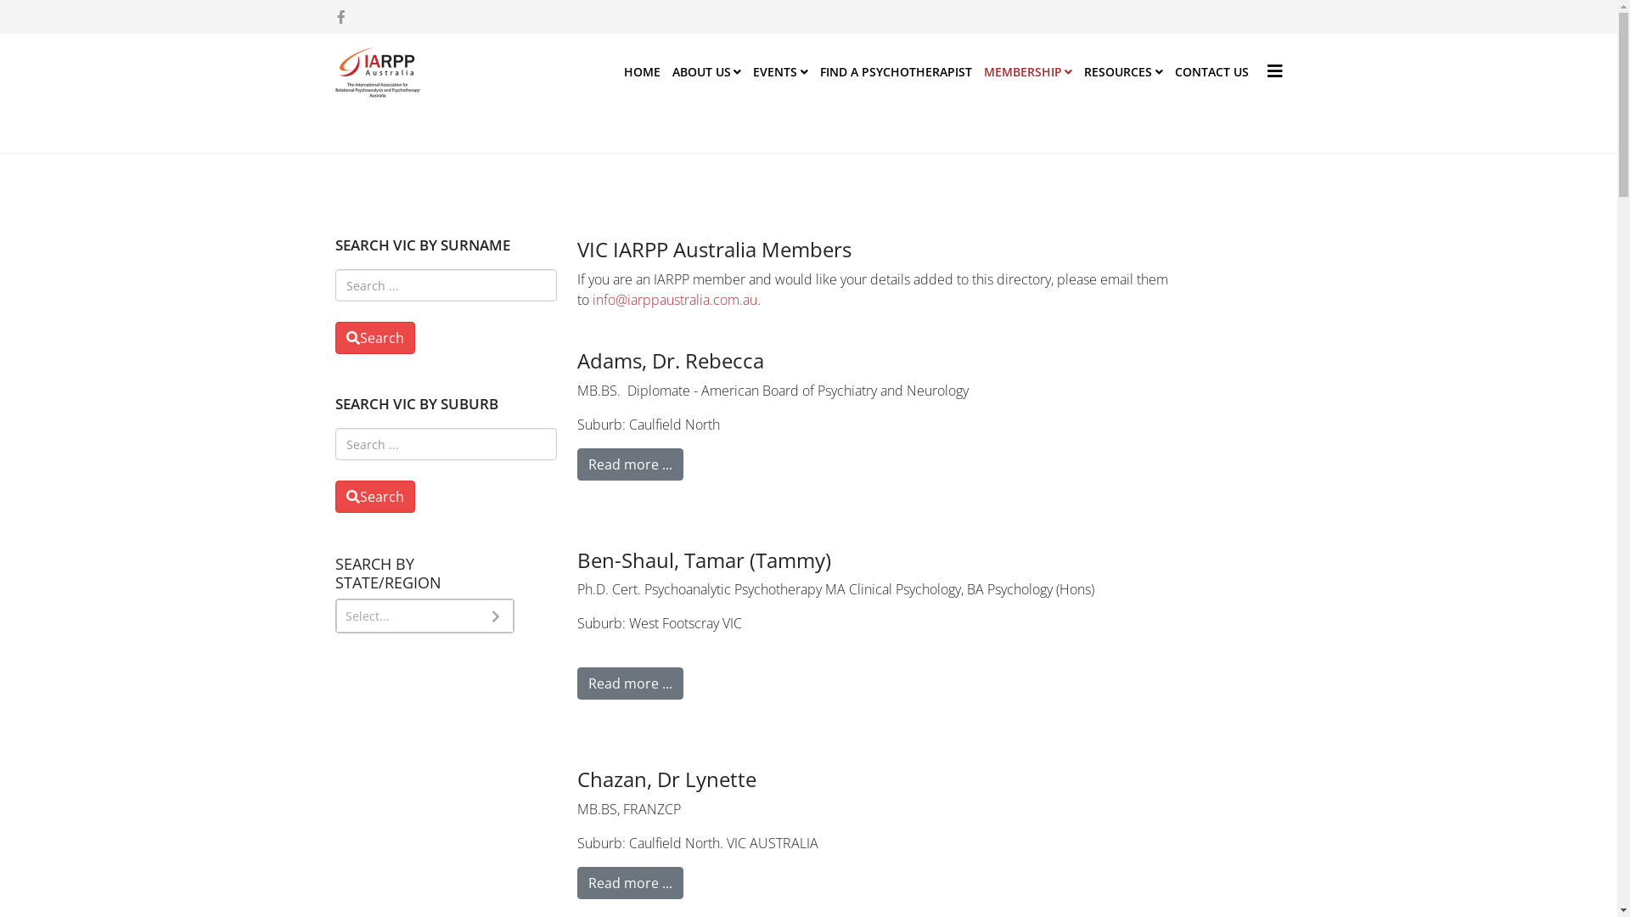 The image size is (1630, 917). Describe the element at coordinates (630, 883) in the screenshot. I see `Read more ...` at that location.